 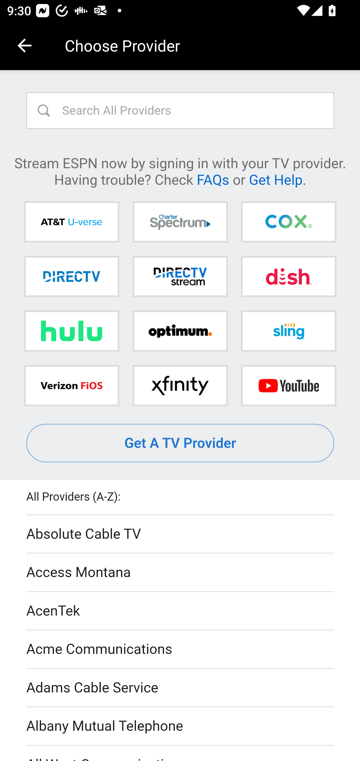 I want to click on Absolute Cable TV, so click(x=180, y=534).